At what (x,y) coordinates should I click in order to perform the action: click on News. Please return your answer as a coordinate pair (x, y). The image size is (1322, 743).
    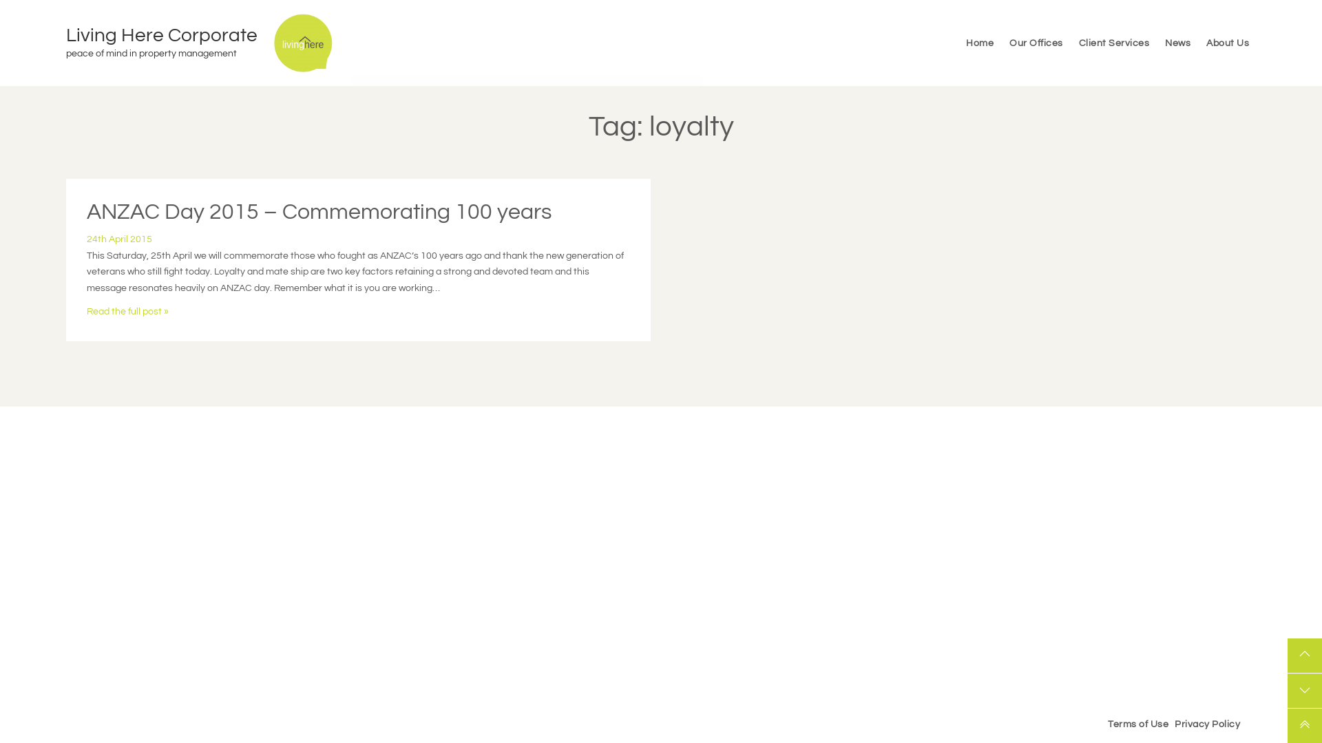
    Looking at the image, I should click on (1177, 43).